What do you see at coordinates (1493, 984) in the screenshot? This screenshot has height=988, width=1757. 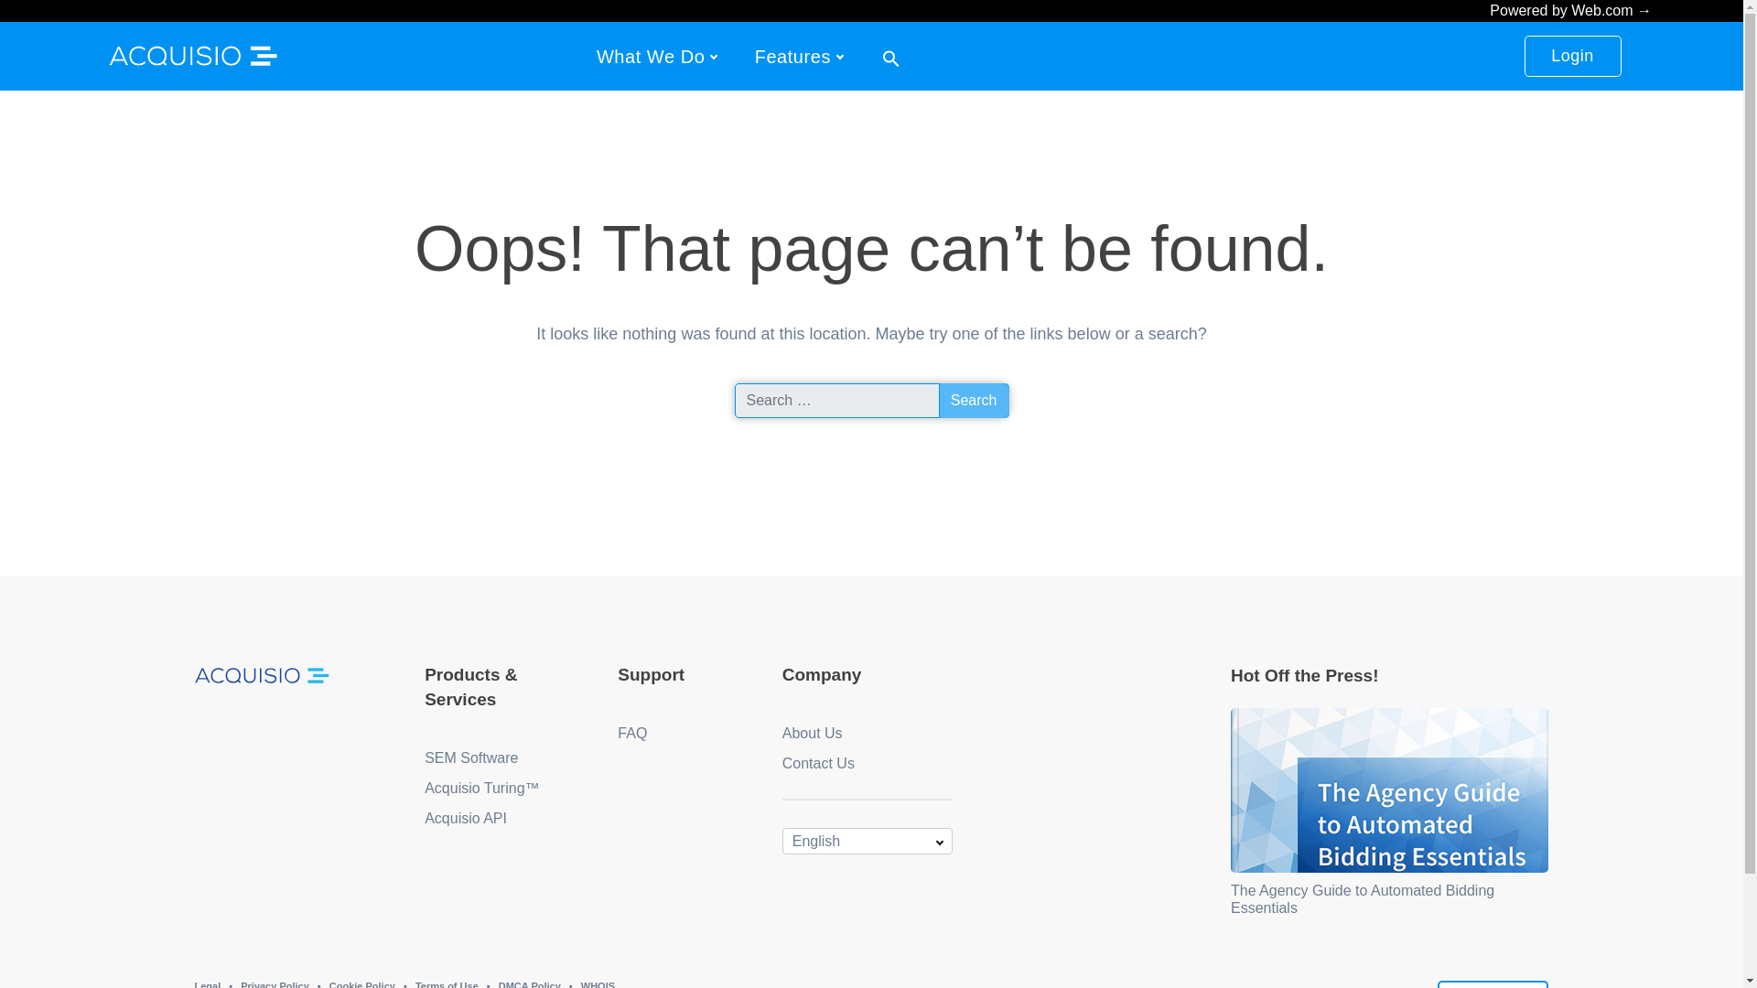 I see `Contact Us` at bounding box center [1493, 984].